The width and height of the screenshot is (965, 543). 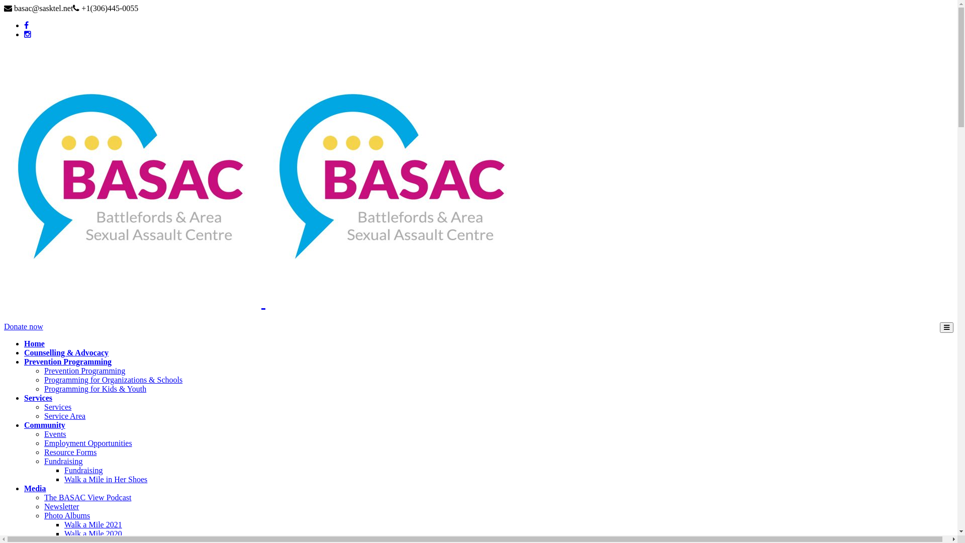 What do you see at coordinates (26, 25) in the screenshot?
I see `Facebook` at bounding box center [26, 25].